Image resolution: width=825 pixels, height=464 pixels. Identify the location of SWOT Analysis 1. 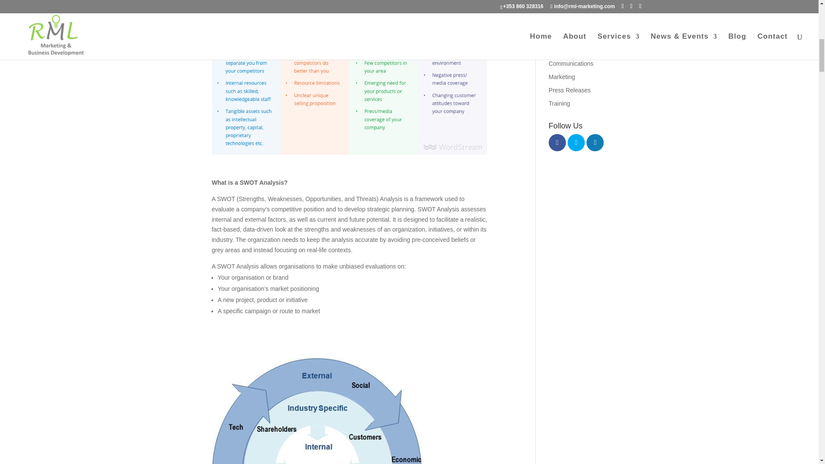
(319, 411).